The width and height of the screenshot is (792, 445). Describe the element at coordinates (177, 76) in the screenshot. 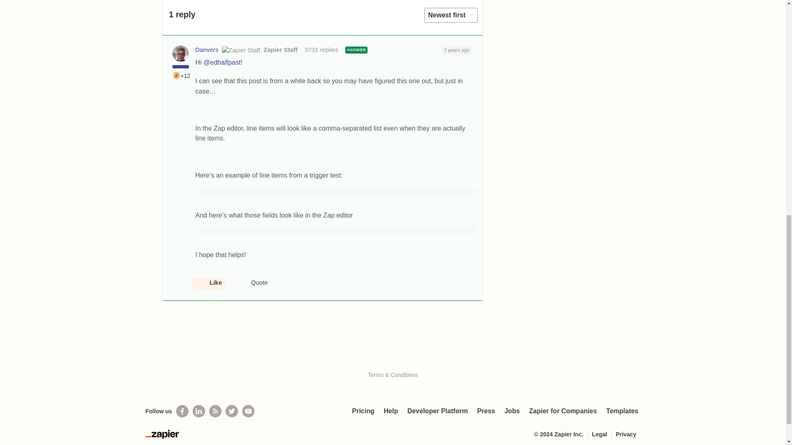

I see `First Best Answer` at that location.